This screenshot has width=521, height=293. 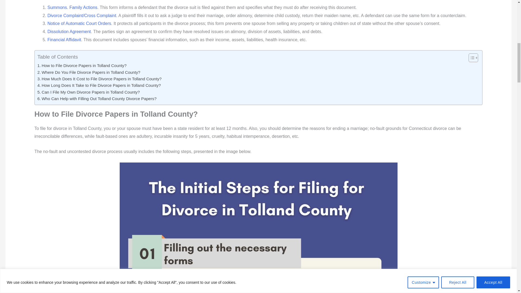 I want to click on Who Can Help with Filling Out Tolland County Divorce Papers?, so click(x=97, y=99).